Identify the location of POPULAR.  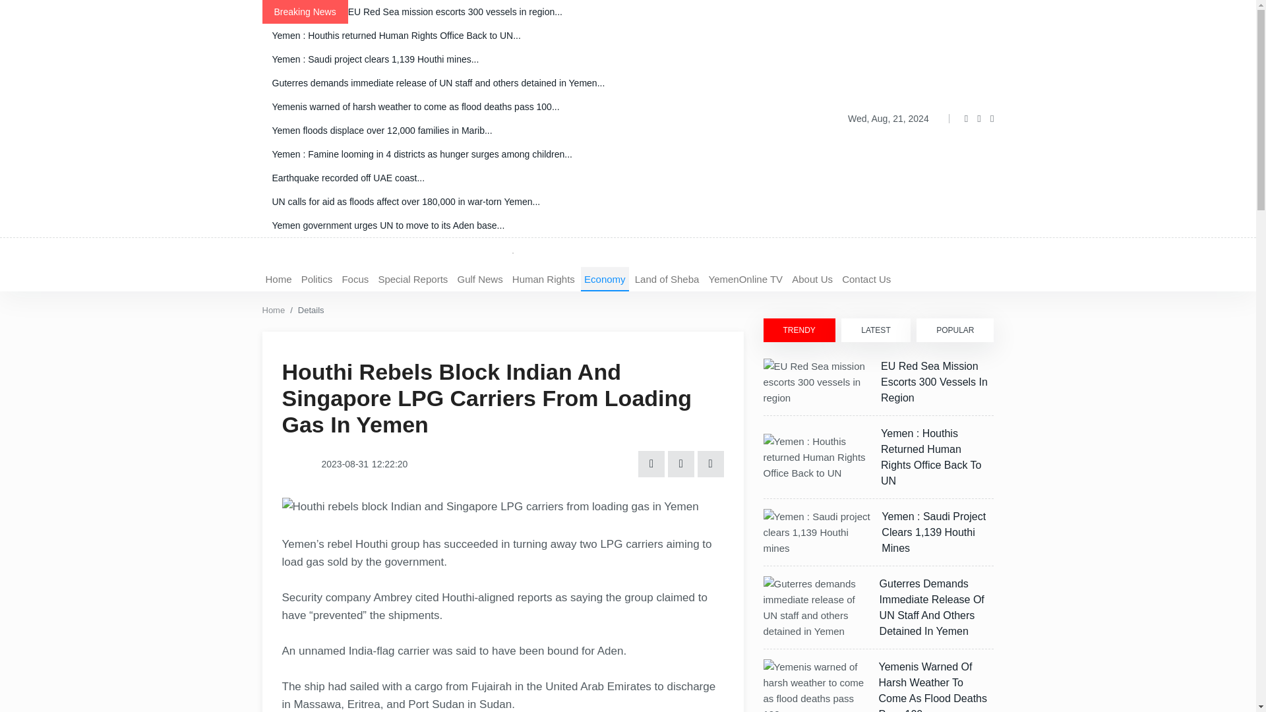
(955, 330).